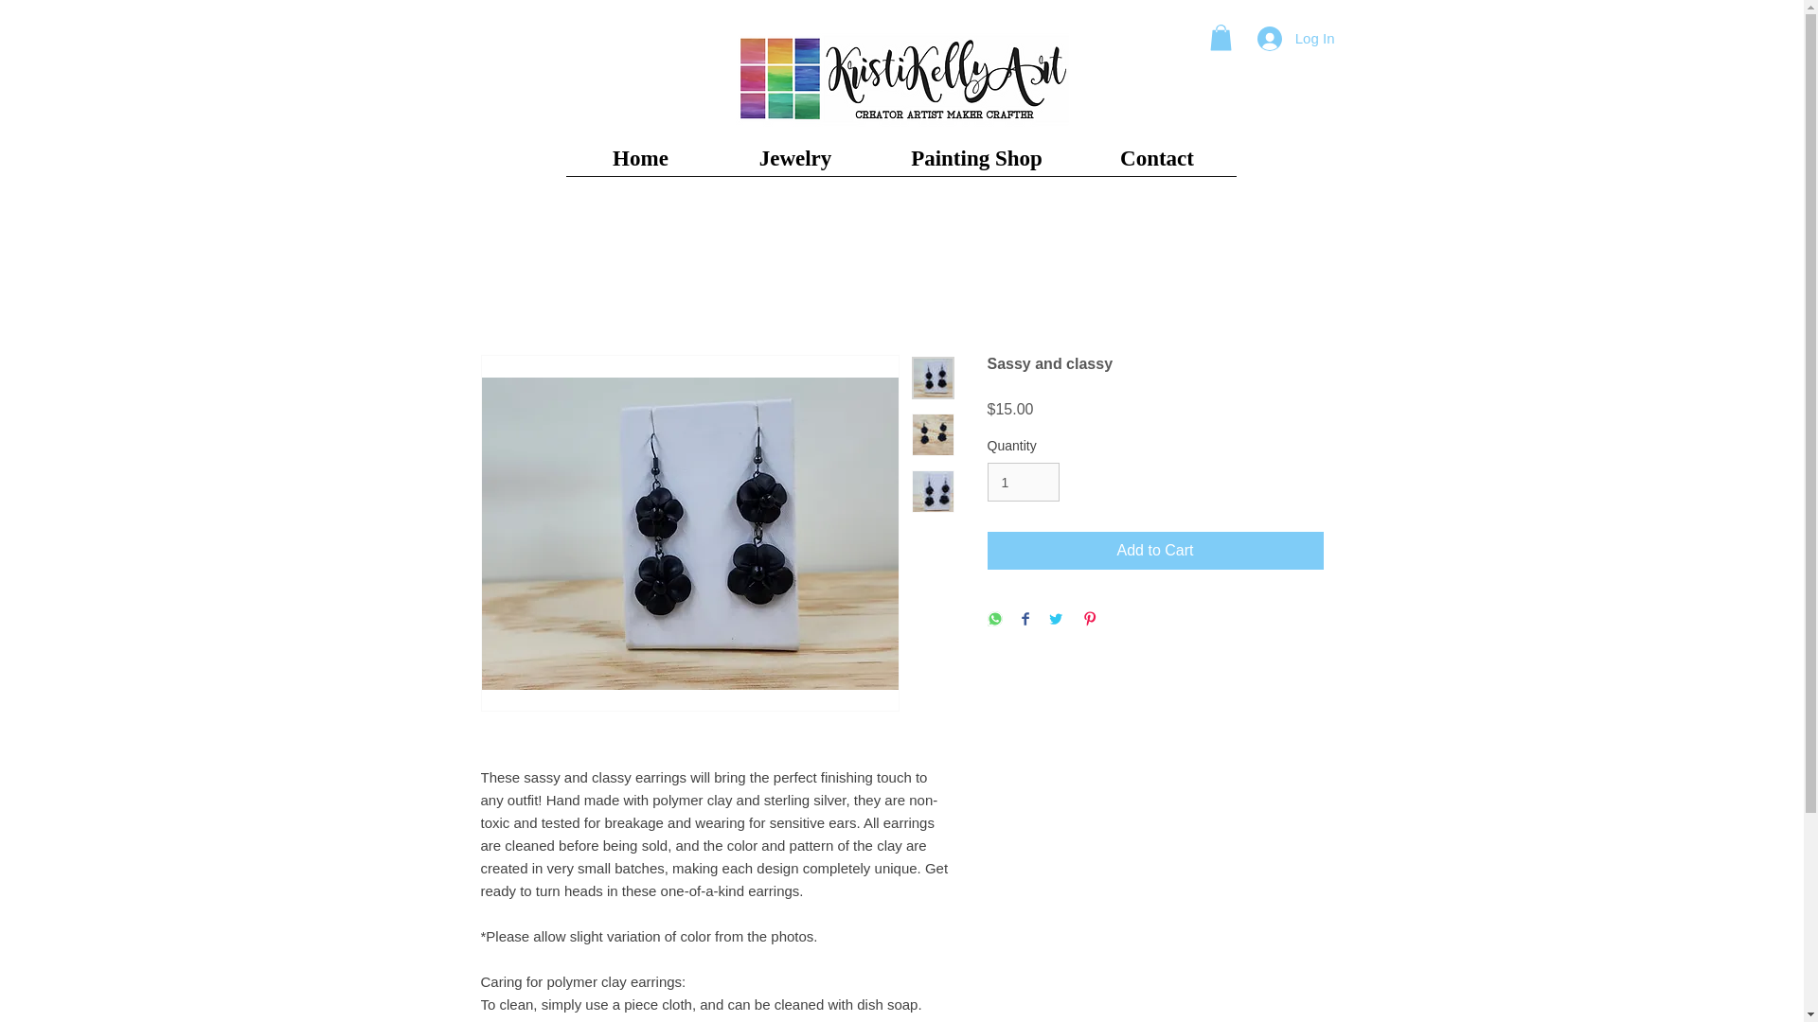  What do you see at coordinates (975, 165) in the screenshot?
I see `Painting Shop` at bounding box center [975, 165].